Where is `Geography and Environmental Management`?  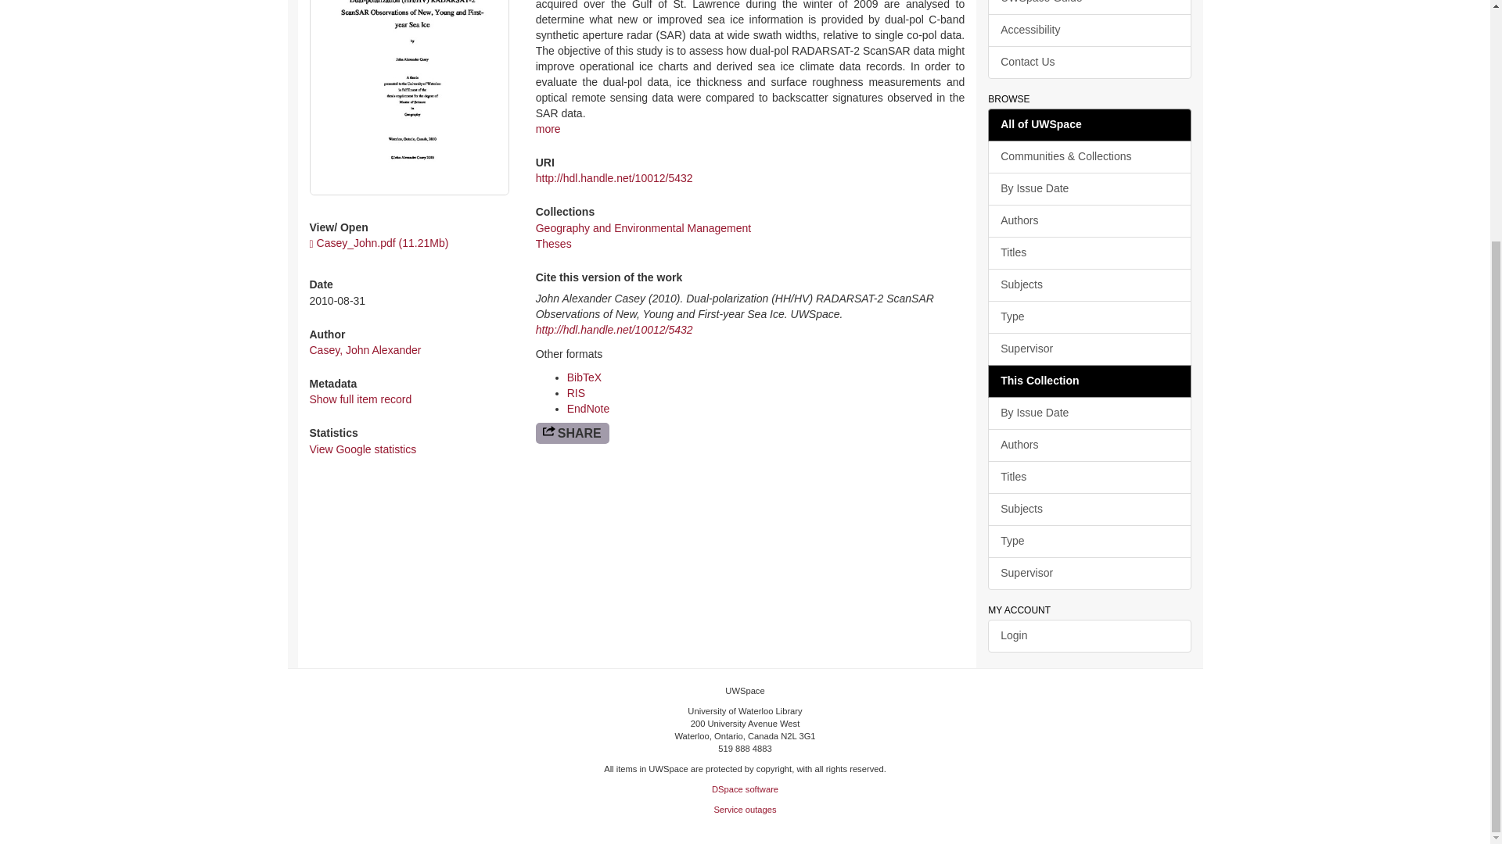 Geography and Environmental Management is located at coordinates (644, 228).